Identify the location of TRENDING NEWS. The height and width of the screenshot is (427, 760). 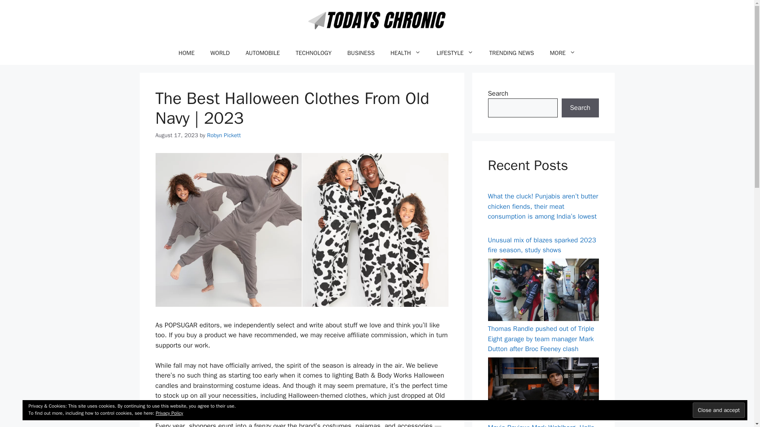
(511, 53).